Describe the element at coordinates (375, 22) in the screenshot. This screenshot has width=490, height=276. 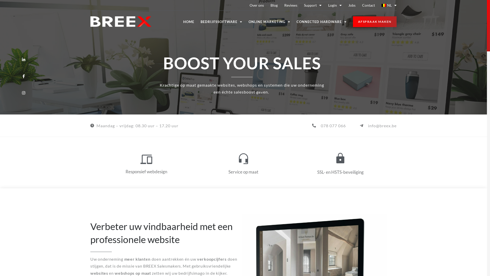
I see `AFSPRAAK MAKEN` at that location.